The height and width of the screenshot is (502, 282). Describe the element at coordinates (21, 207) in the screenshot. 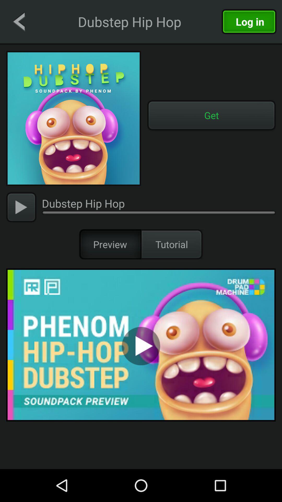

I see `next` at that location.